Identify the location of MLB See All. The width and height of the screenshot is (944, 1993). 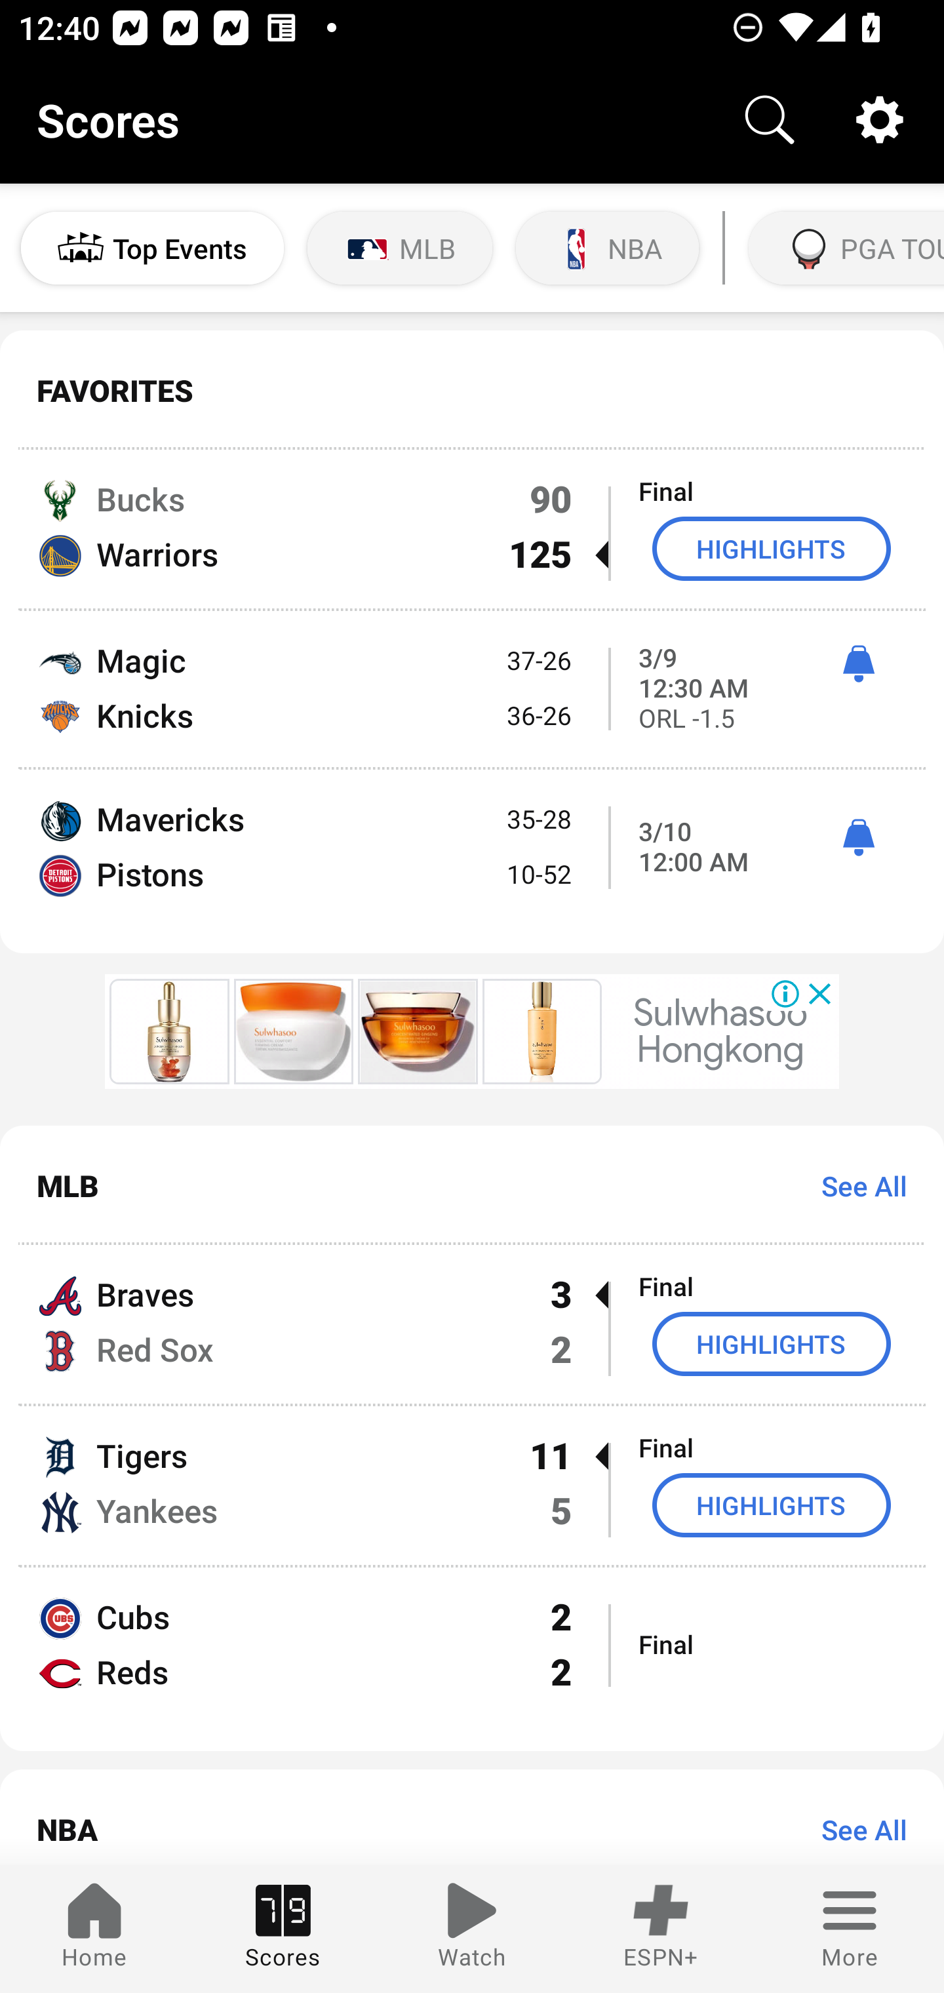
(472, 1185).